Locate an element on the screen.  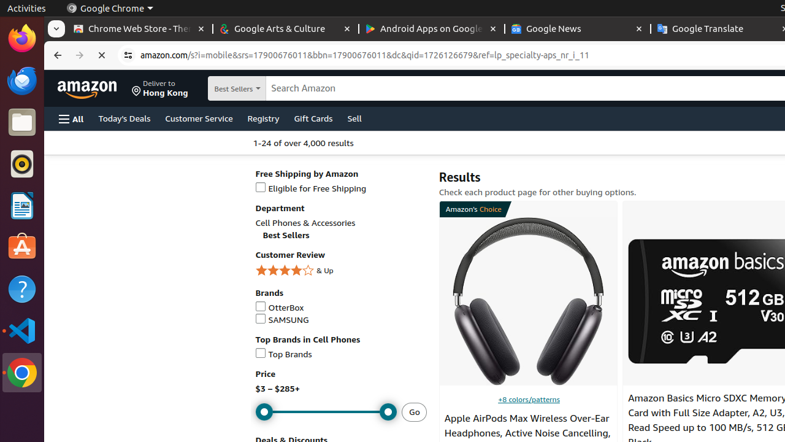
Thunderbird Mail is located at coordinates (22, 80).